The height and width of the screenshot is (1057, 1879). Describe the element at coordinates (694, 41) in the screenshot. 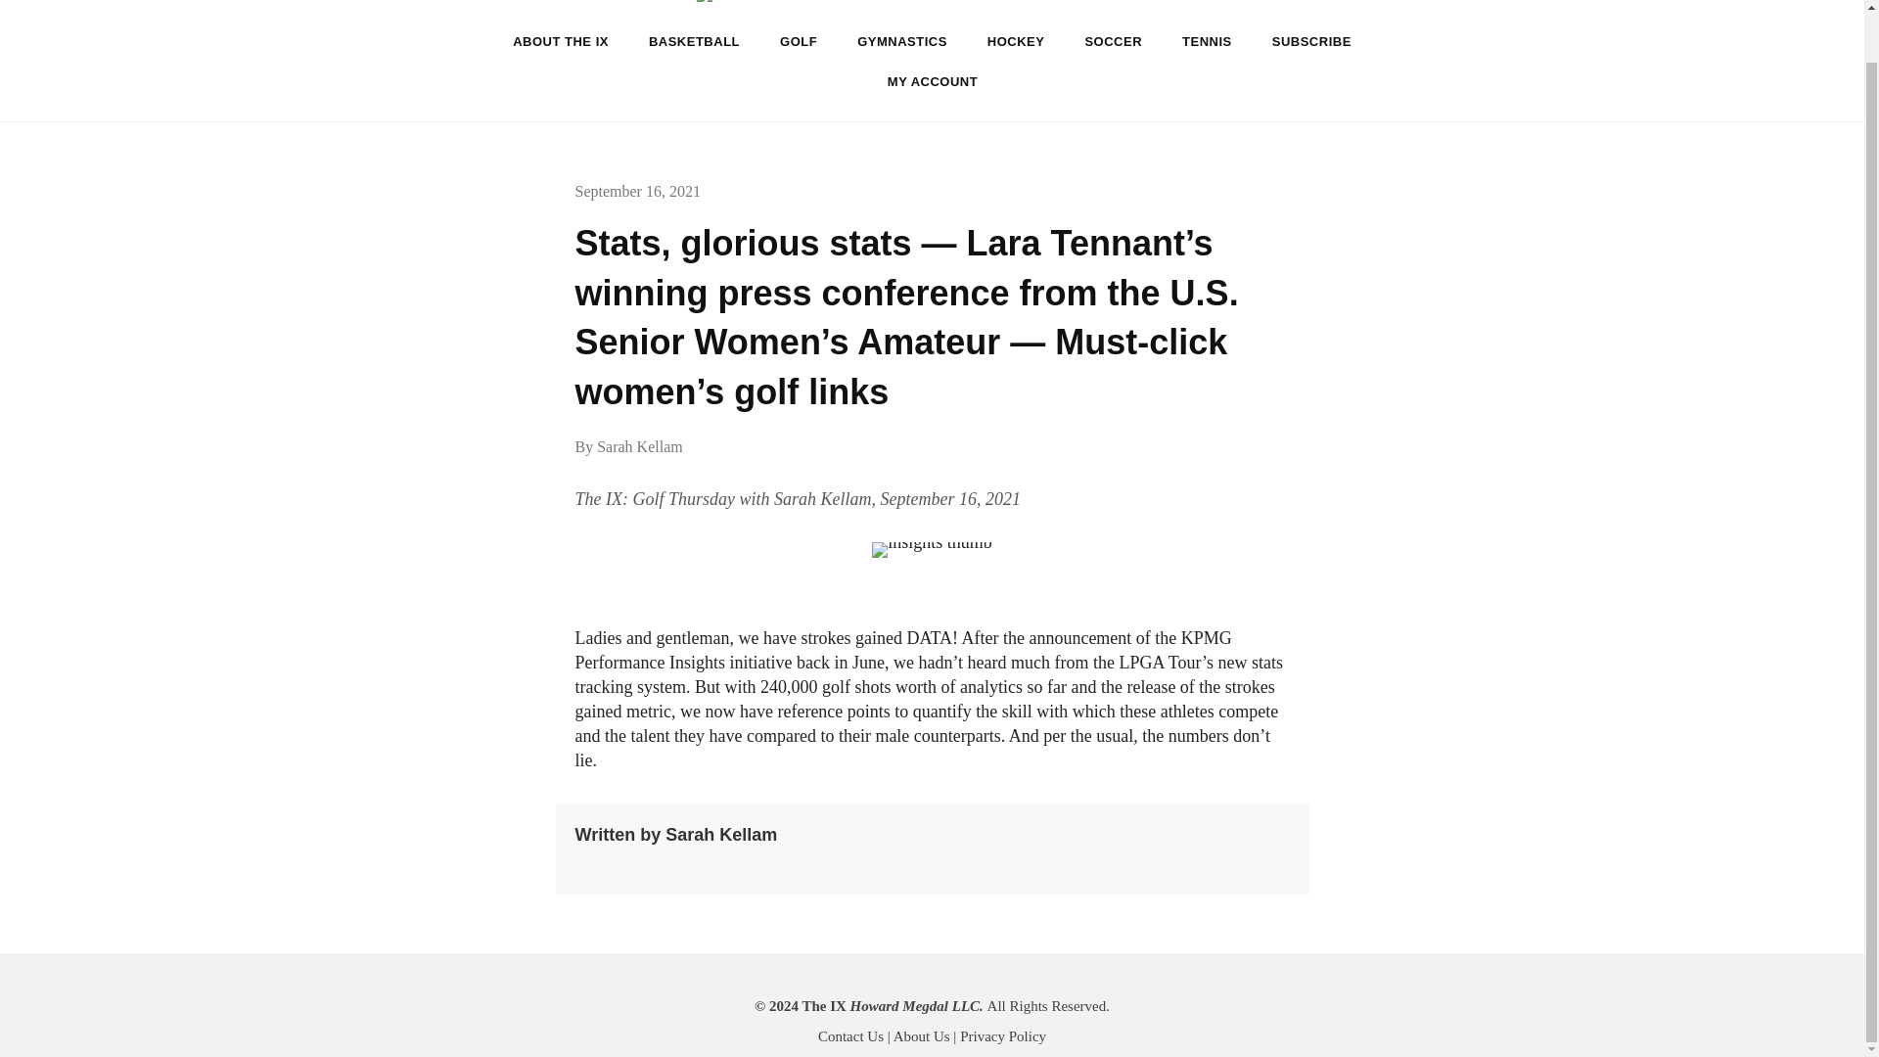

I see `BASKETBALL` at that location.